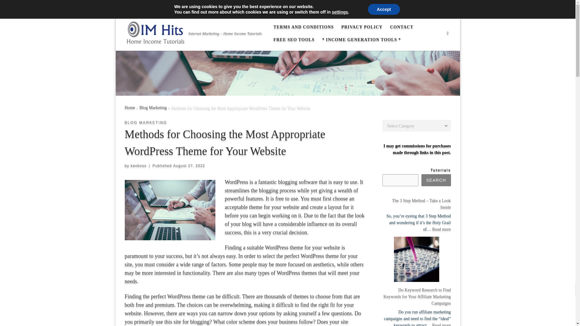 The width and height of the screenshot is (580, 326). Describe the element at coordinates (294, 40) in the screenshot. I see `FREE SEO TOOLS` at that location.